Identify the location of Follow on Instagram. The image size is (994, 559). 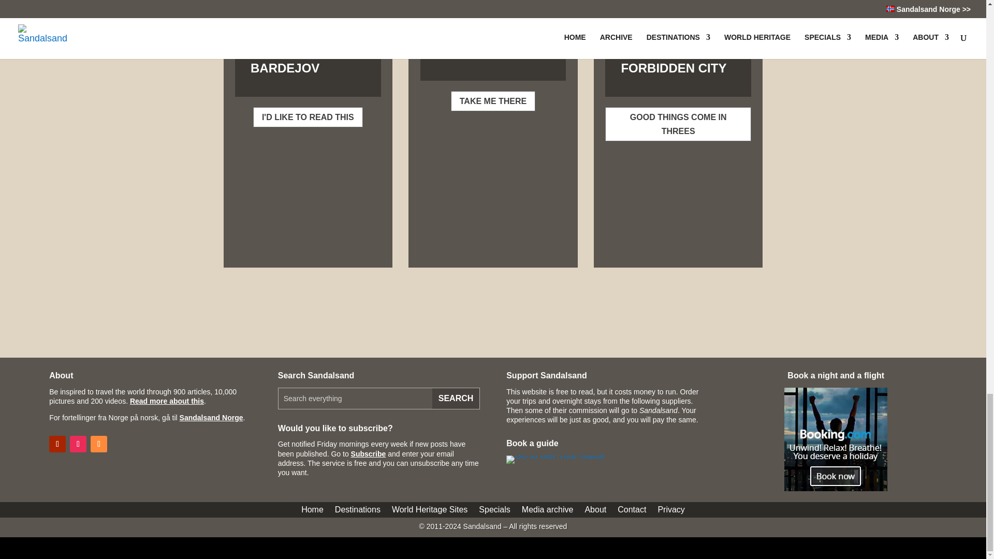
(78, 444).